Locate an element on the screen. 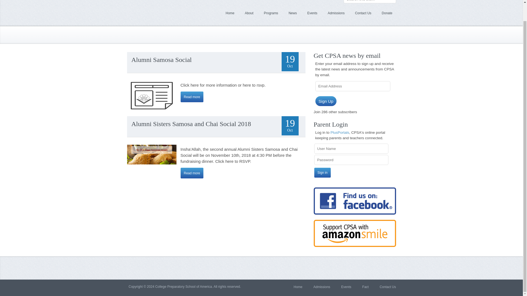 The image size is (527, 296). About is located at coordinates (249, 13).